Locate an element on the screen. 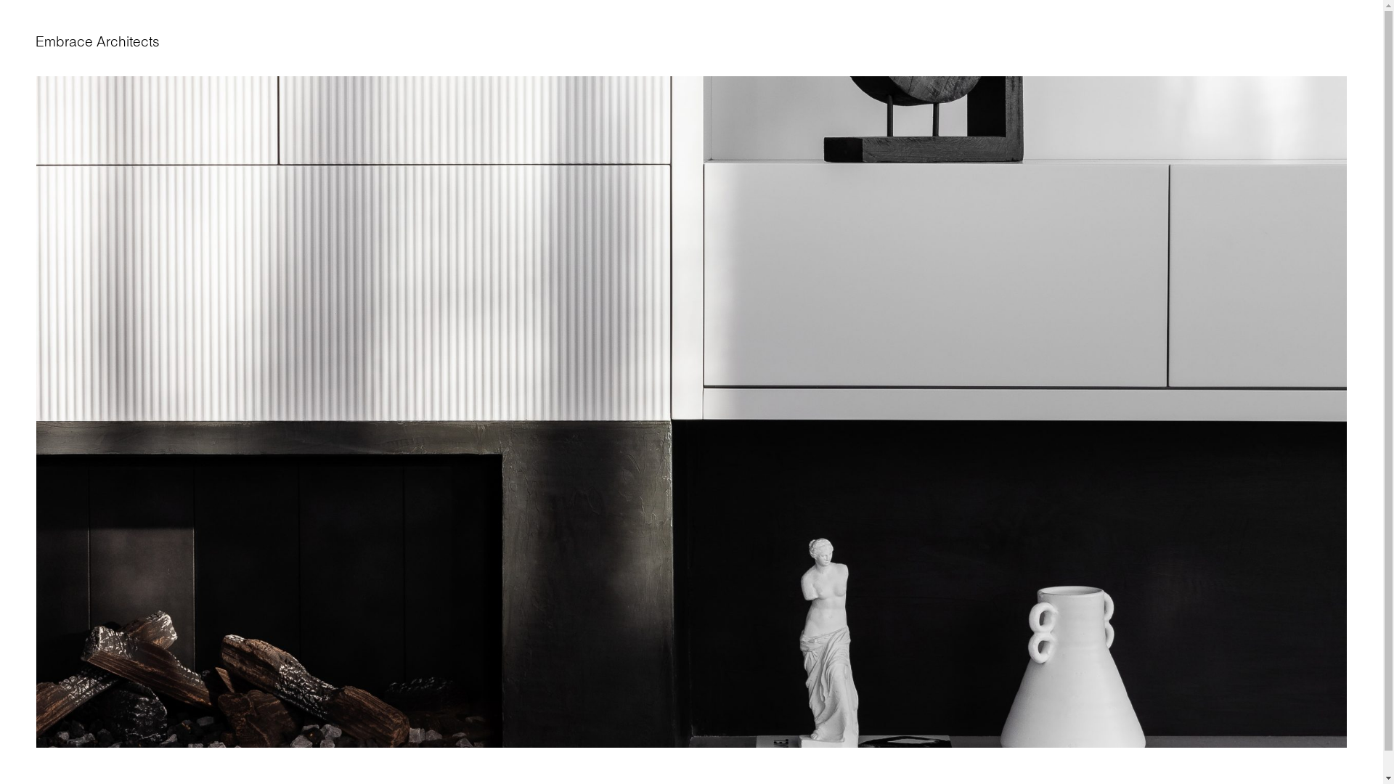 This screenshot has height=784, width=1394. Embrace Architects is located at coordinates (97, 42).